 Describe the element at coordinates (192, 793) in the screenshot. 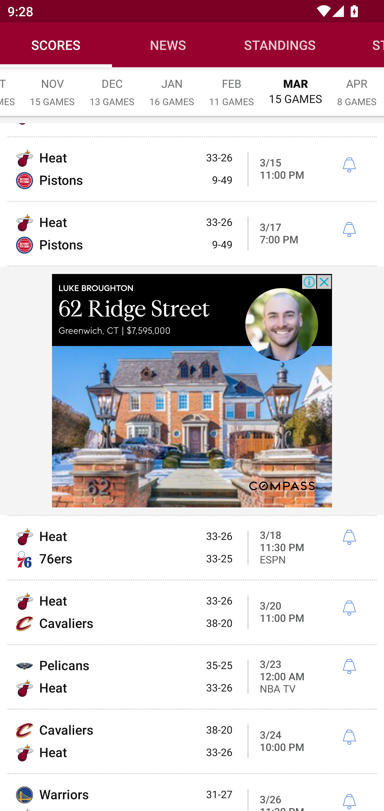

I see `Warriors 31-27 Heat 3/26 11:30 PM í` at that location.